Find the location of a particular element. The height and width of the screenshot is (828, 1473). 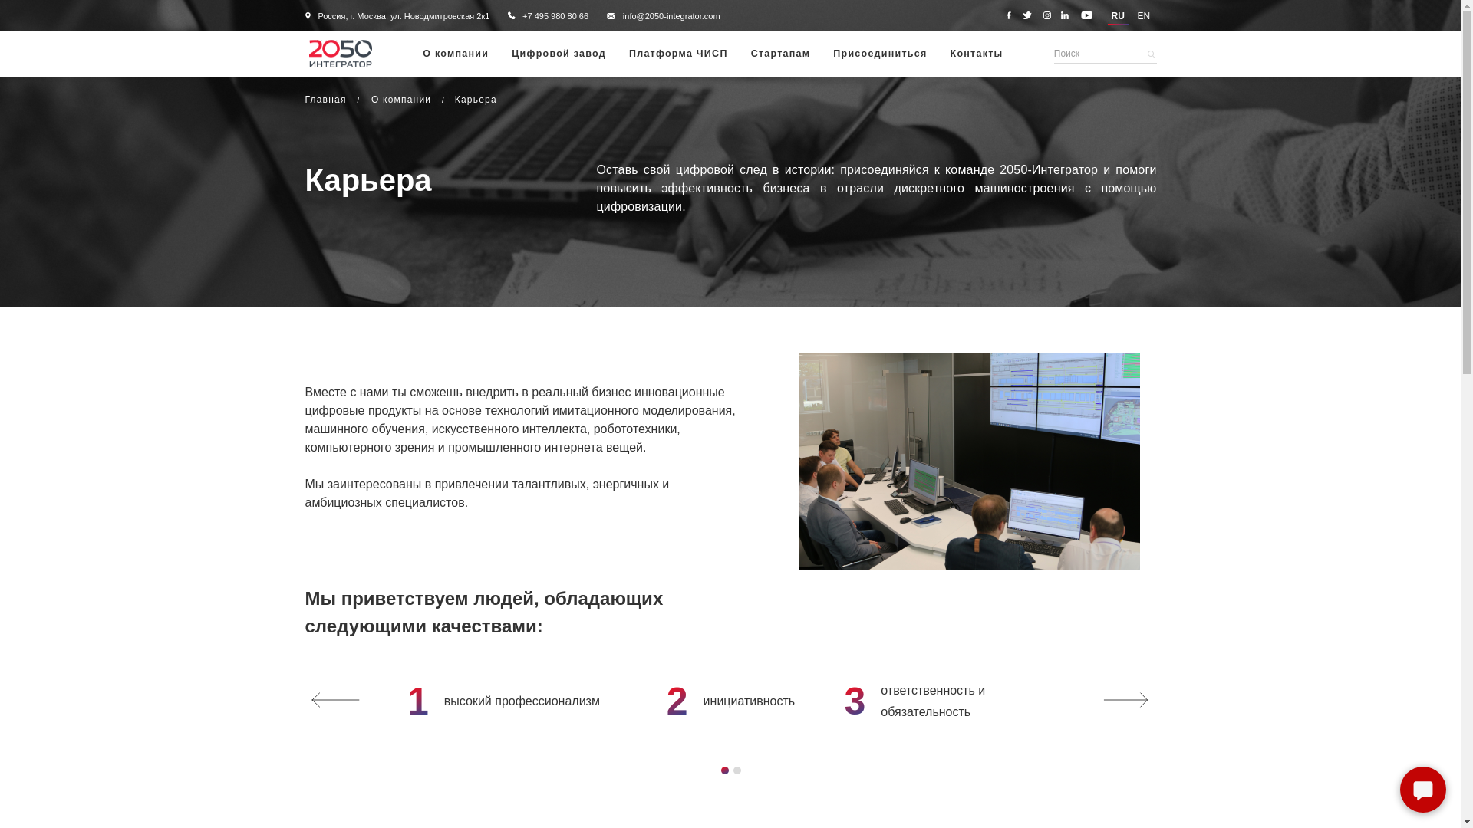

RU is located at coordinates (1119, 15).